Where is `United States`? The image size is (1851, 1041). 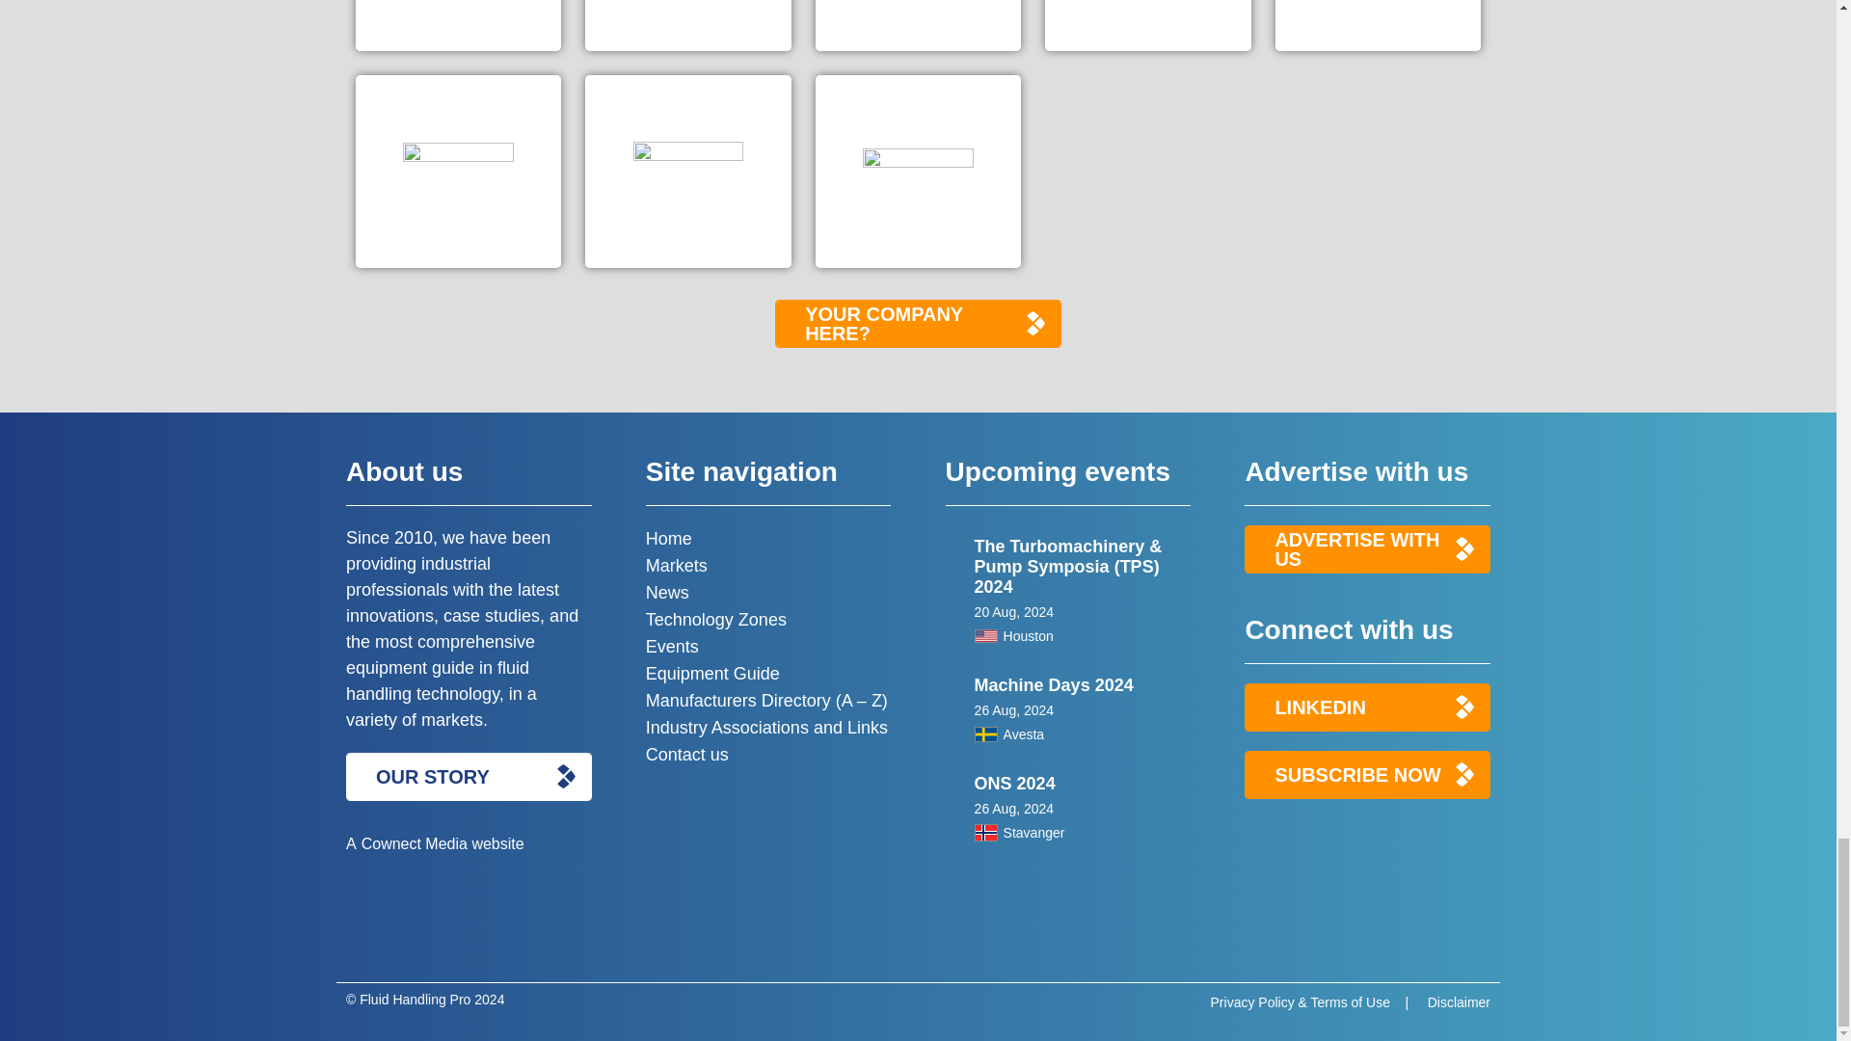 United States is located at coordinates (985, 636).